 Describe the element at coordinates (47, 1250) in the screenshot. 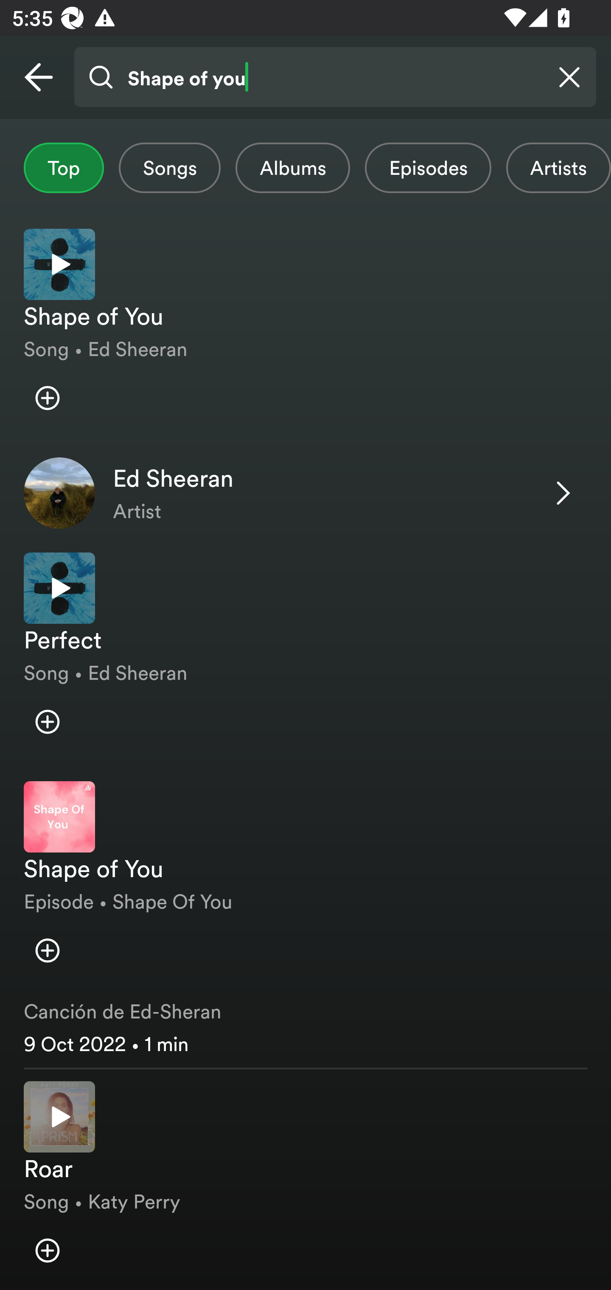

I see `Add item` at that location.